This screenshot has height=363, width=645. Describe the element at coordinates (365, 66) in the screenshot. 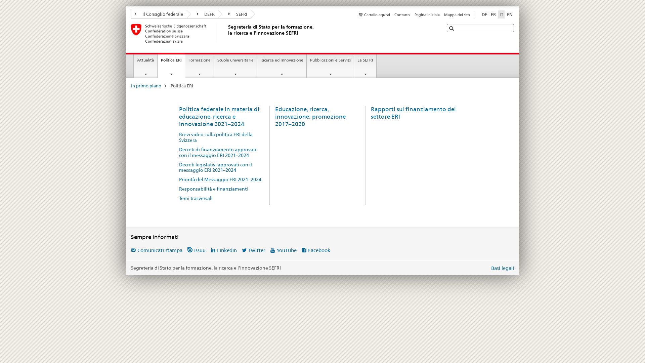

I see `La SEFRI` at that location.